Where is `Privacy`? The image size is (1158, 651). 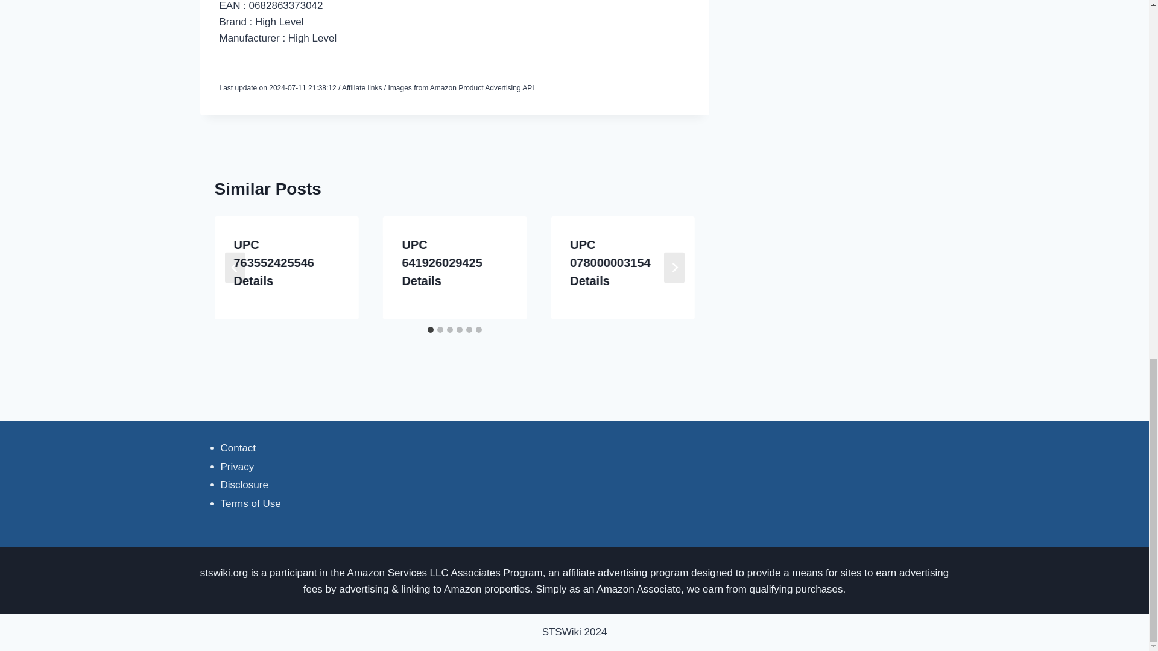
Privacy is located at coordinates (238, 467).